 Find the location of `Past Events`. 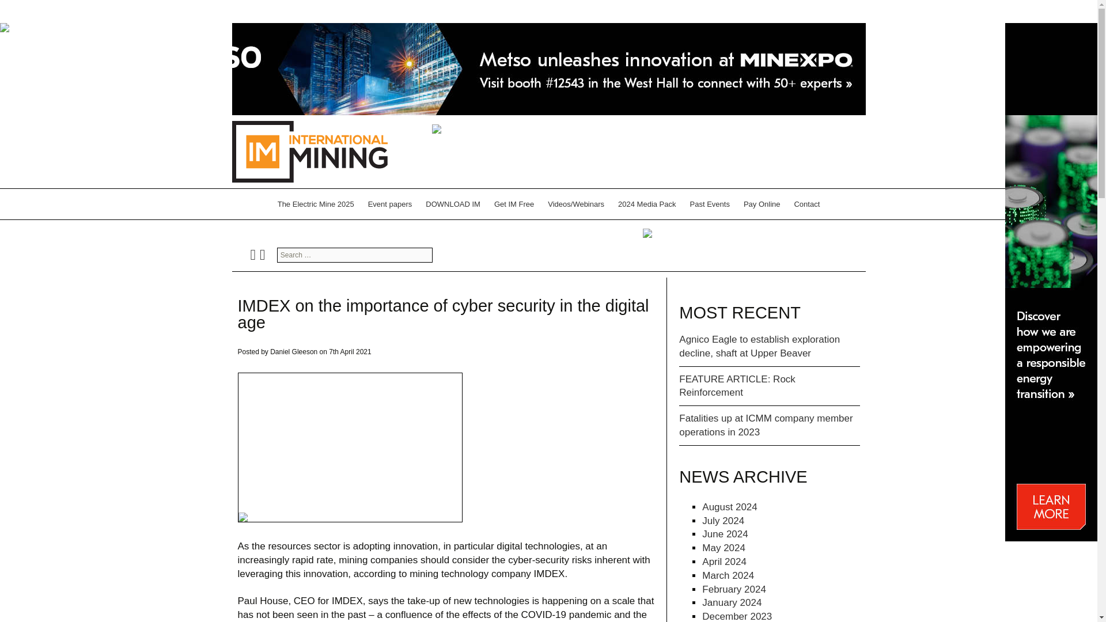

Past Events is located at coordinates (710, 204).